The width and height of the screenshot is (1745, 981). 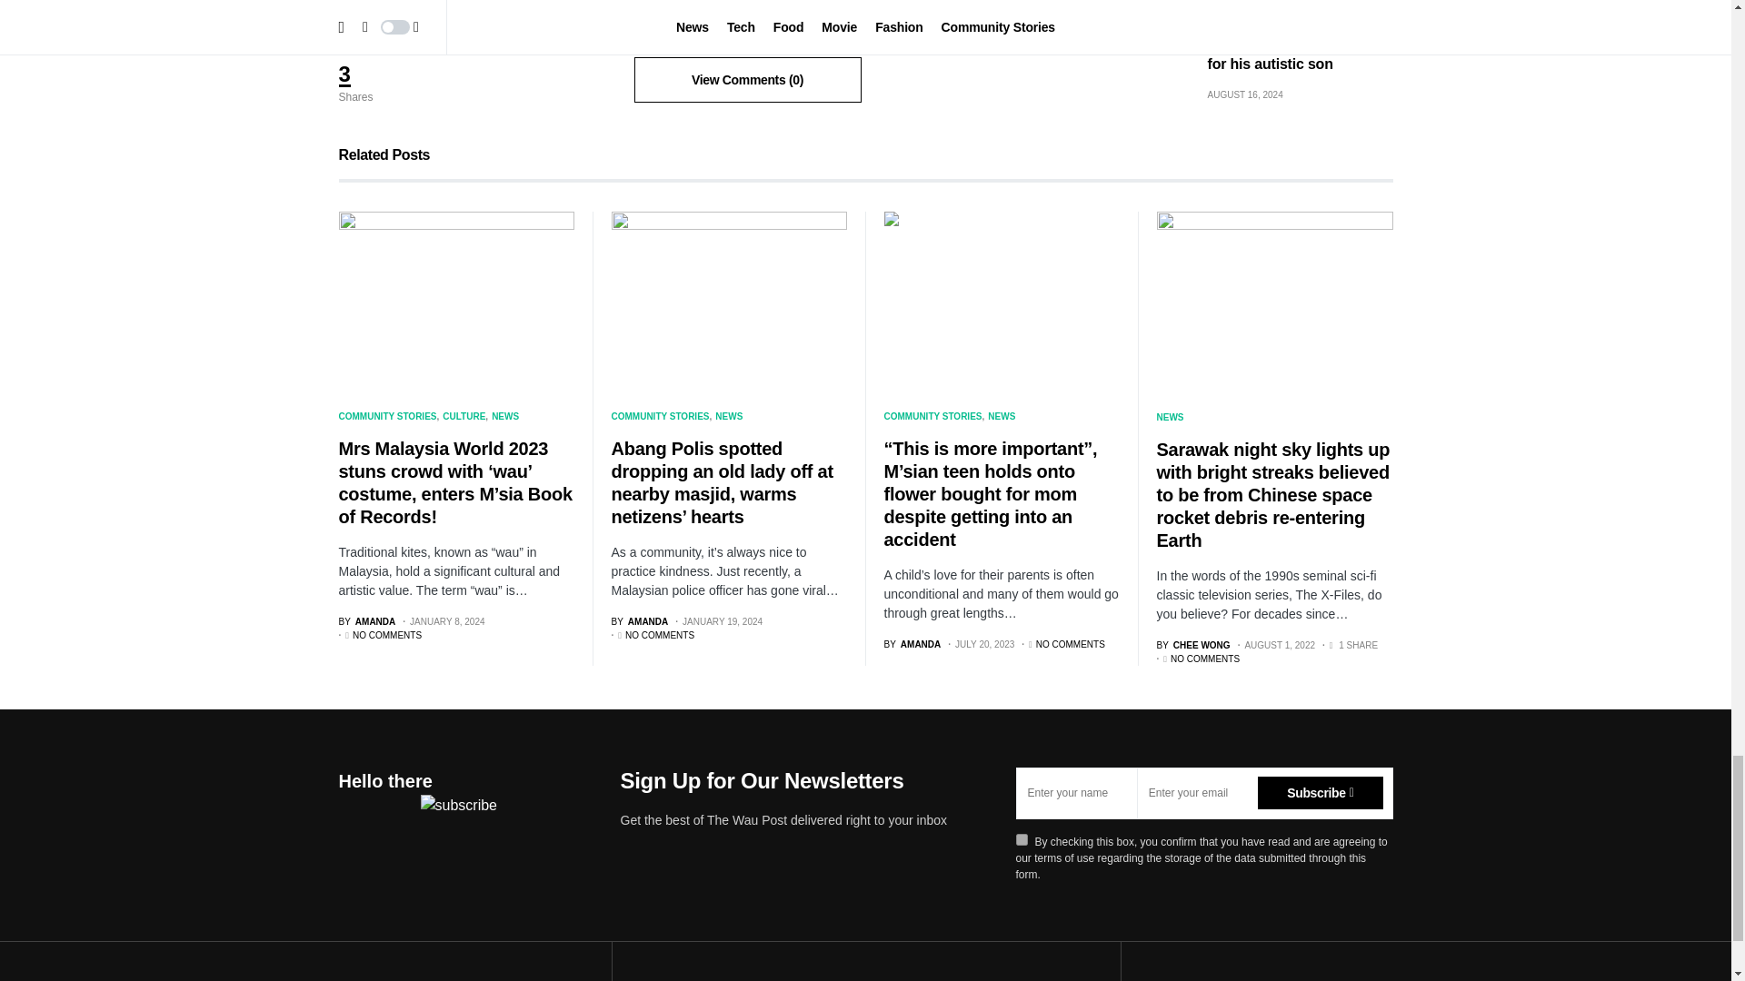 What do you see at coordinates (911, 645) in the screenshot?
I see `View all posts by Amanda` at bounding box center [911, 645].